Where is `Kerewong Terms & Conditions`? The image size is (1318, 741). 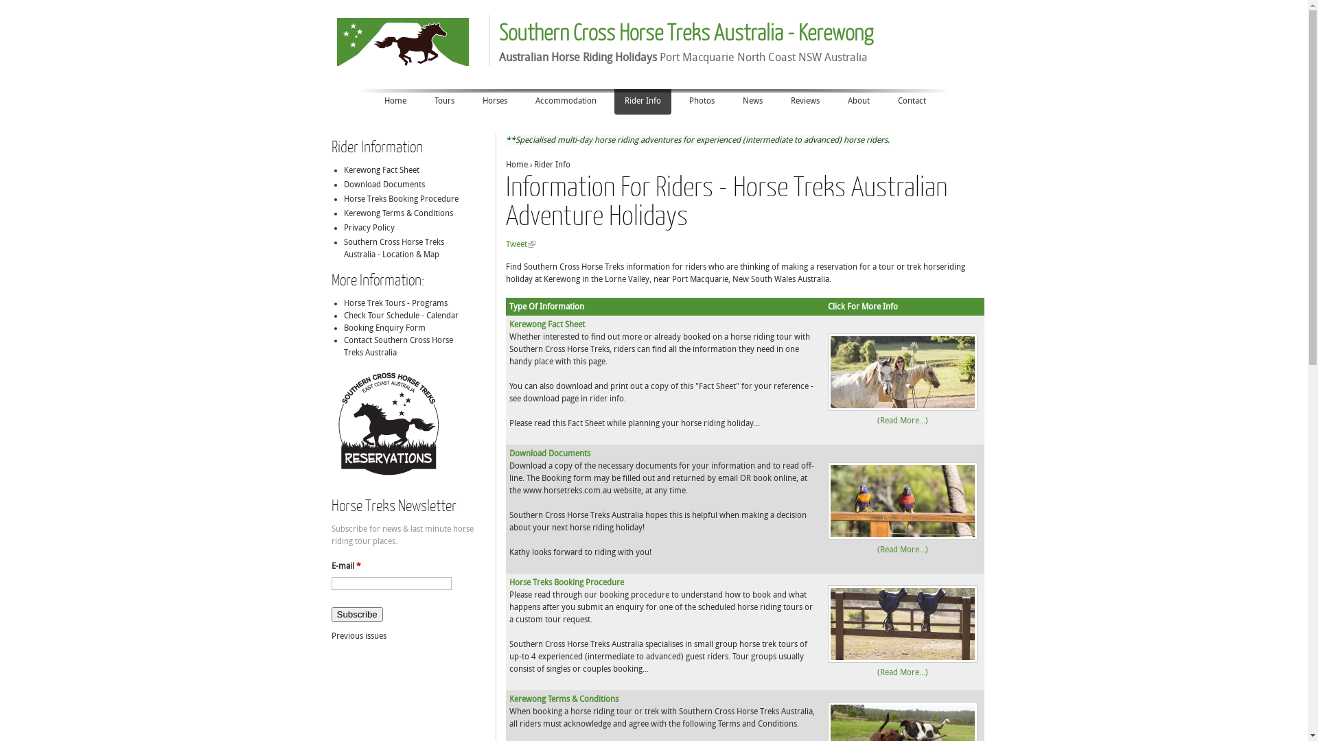 Kerewong Terms & Conditions is located at coordinates (398, 213).